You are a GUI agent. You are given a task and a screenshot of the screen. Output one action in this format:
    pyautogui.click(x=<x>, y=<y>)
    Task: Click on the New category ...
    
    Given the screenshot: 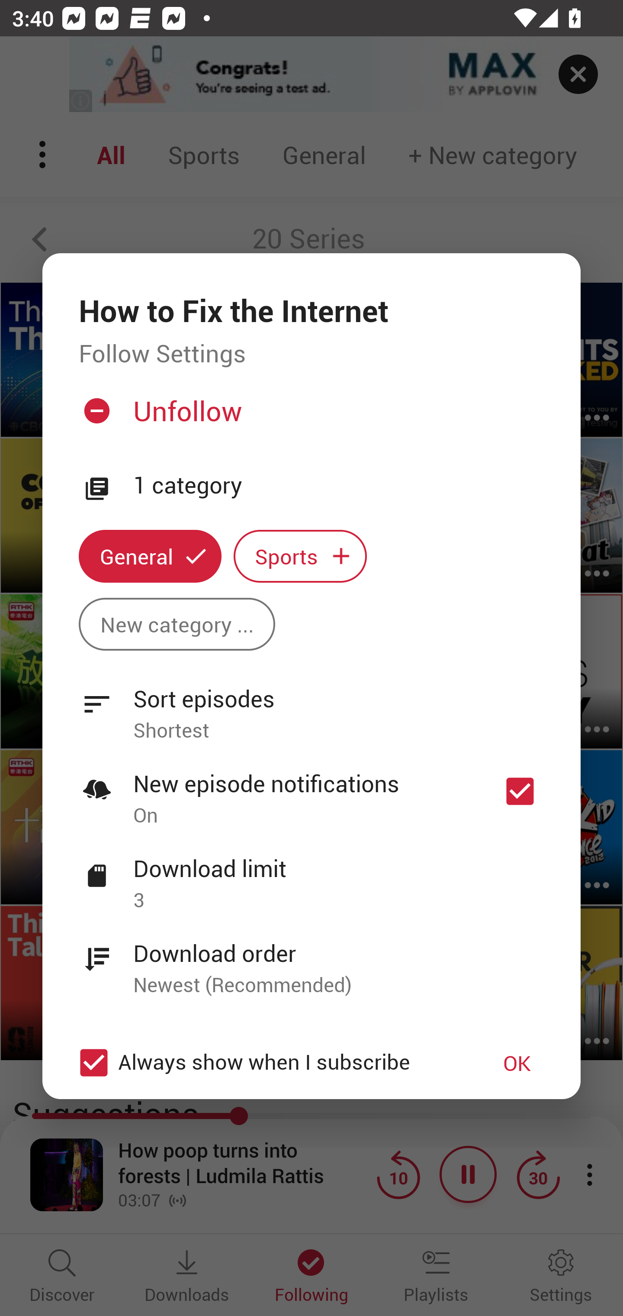 What is the action you would take?
    pyautogui.click(x=177, y=623)
    